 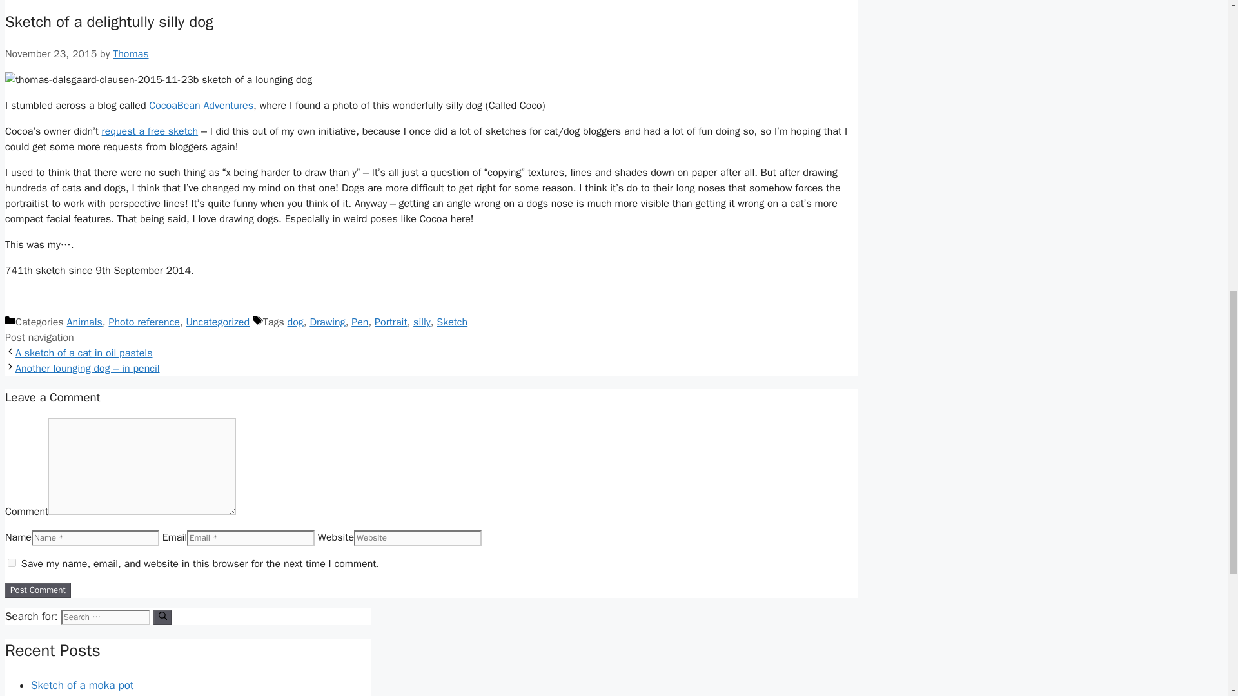 I want to click on Next, so click(x=87, y=369).